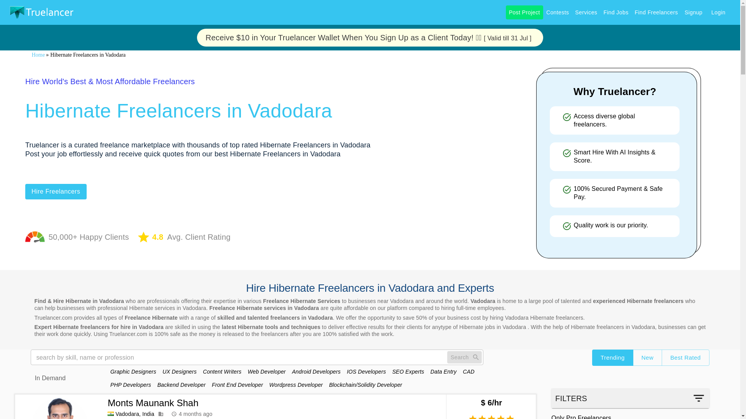 Image resolution: width=746 pixels, height=419 pixels. What do you see at coordinates (267, 372) in the screenshot?
I see `Web Developer` at bounding box center [267, 372].